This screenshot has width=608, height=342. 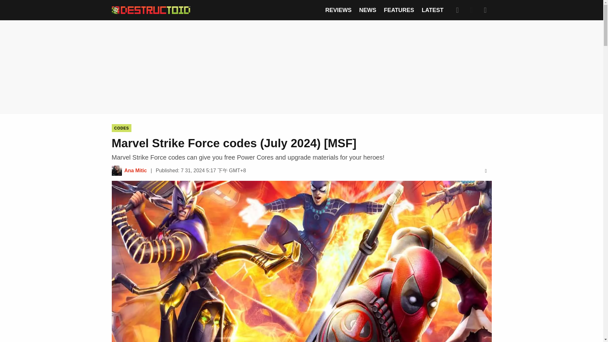 I want to click on FEATURES, so click(x=399, y=10).